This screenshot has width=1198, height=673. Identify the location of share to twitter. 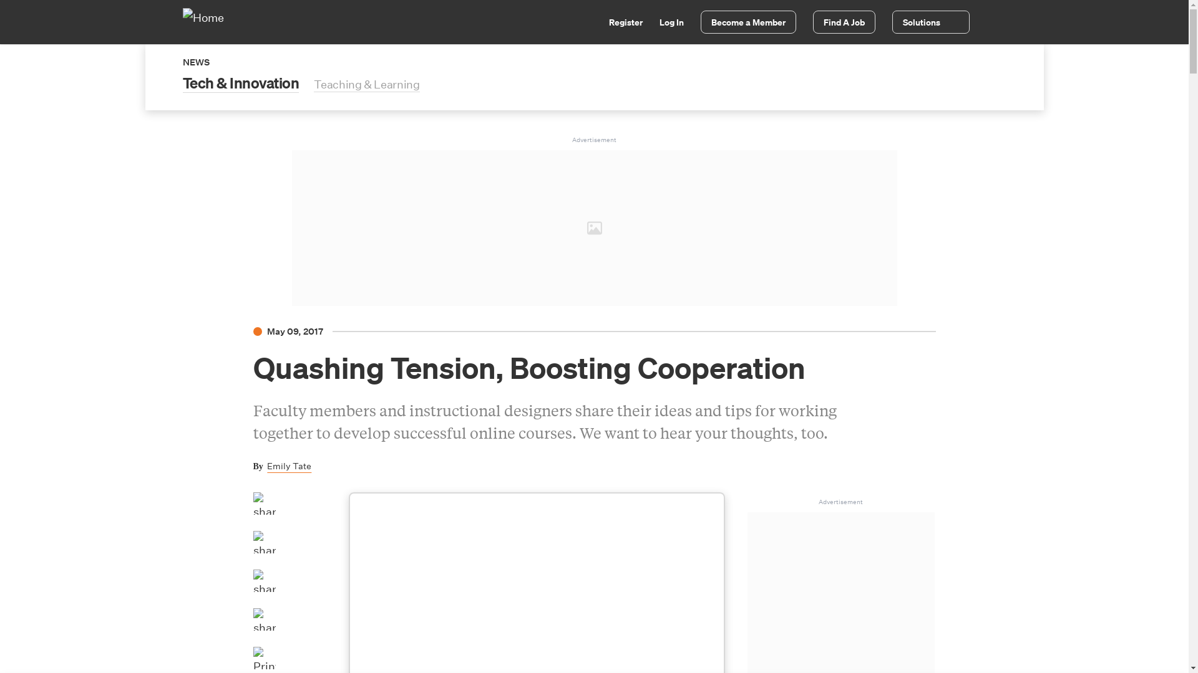
(264, 542).